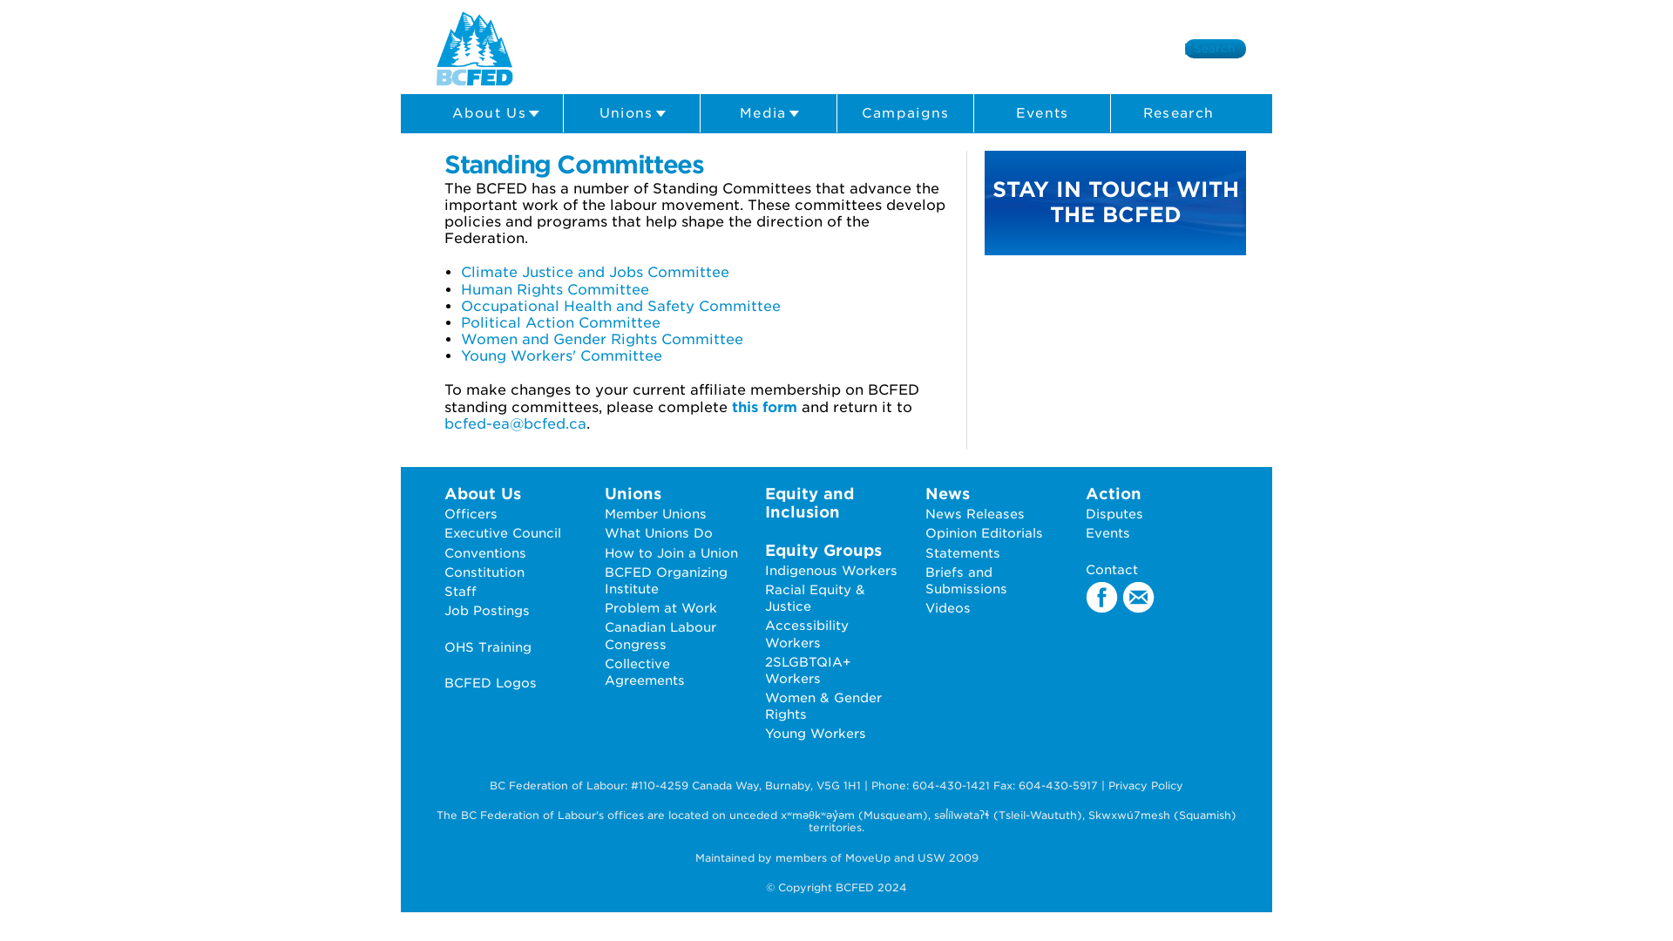  Describe the element at coordinates (769, 113) in the screenshot. I see `Media ` at that location.